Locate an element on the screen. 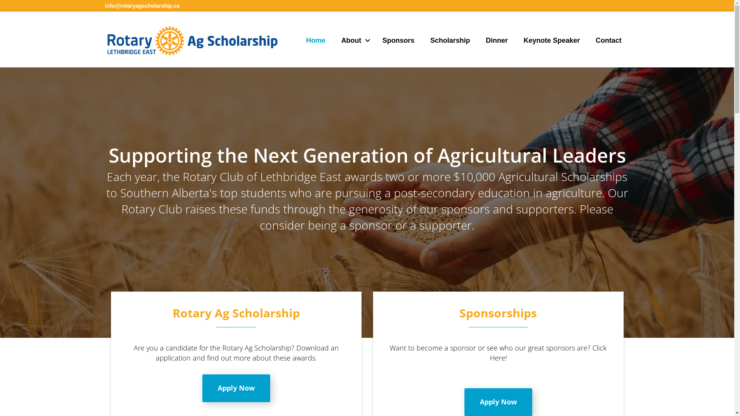 The width and height of the screenshot is (740, 416). Sponsors is located at coordinates (399, 40).